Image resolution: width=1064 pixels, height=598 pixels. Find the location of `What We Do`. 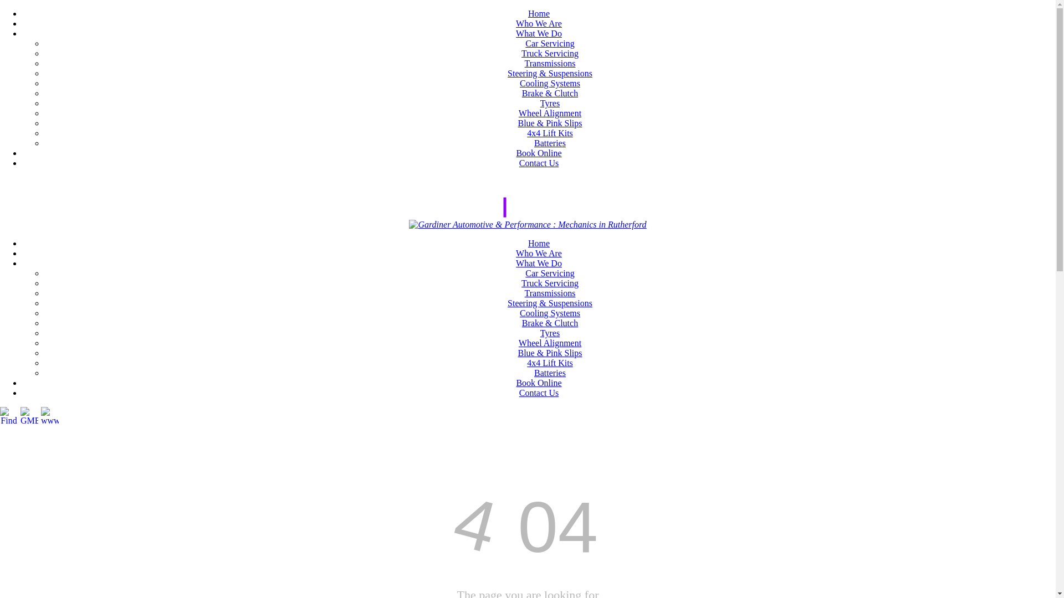

What We Do is located at coordinates (539, 264).